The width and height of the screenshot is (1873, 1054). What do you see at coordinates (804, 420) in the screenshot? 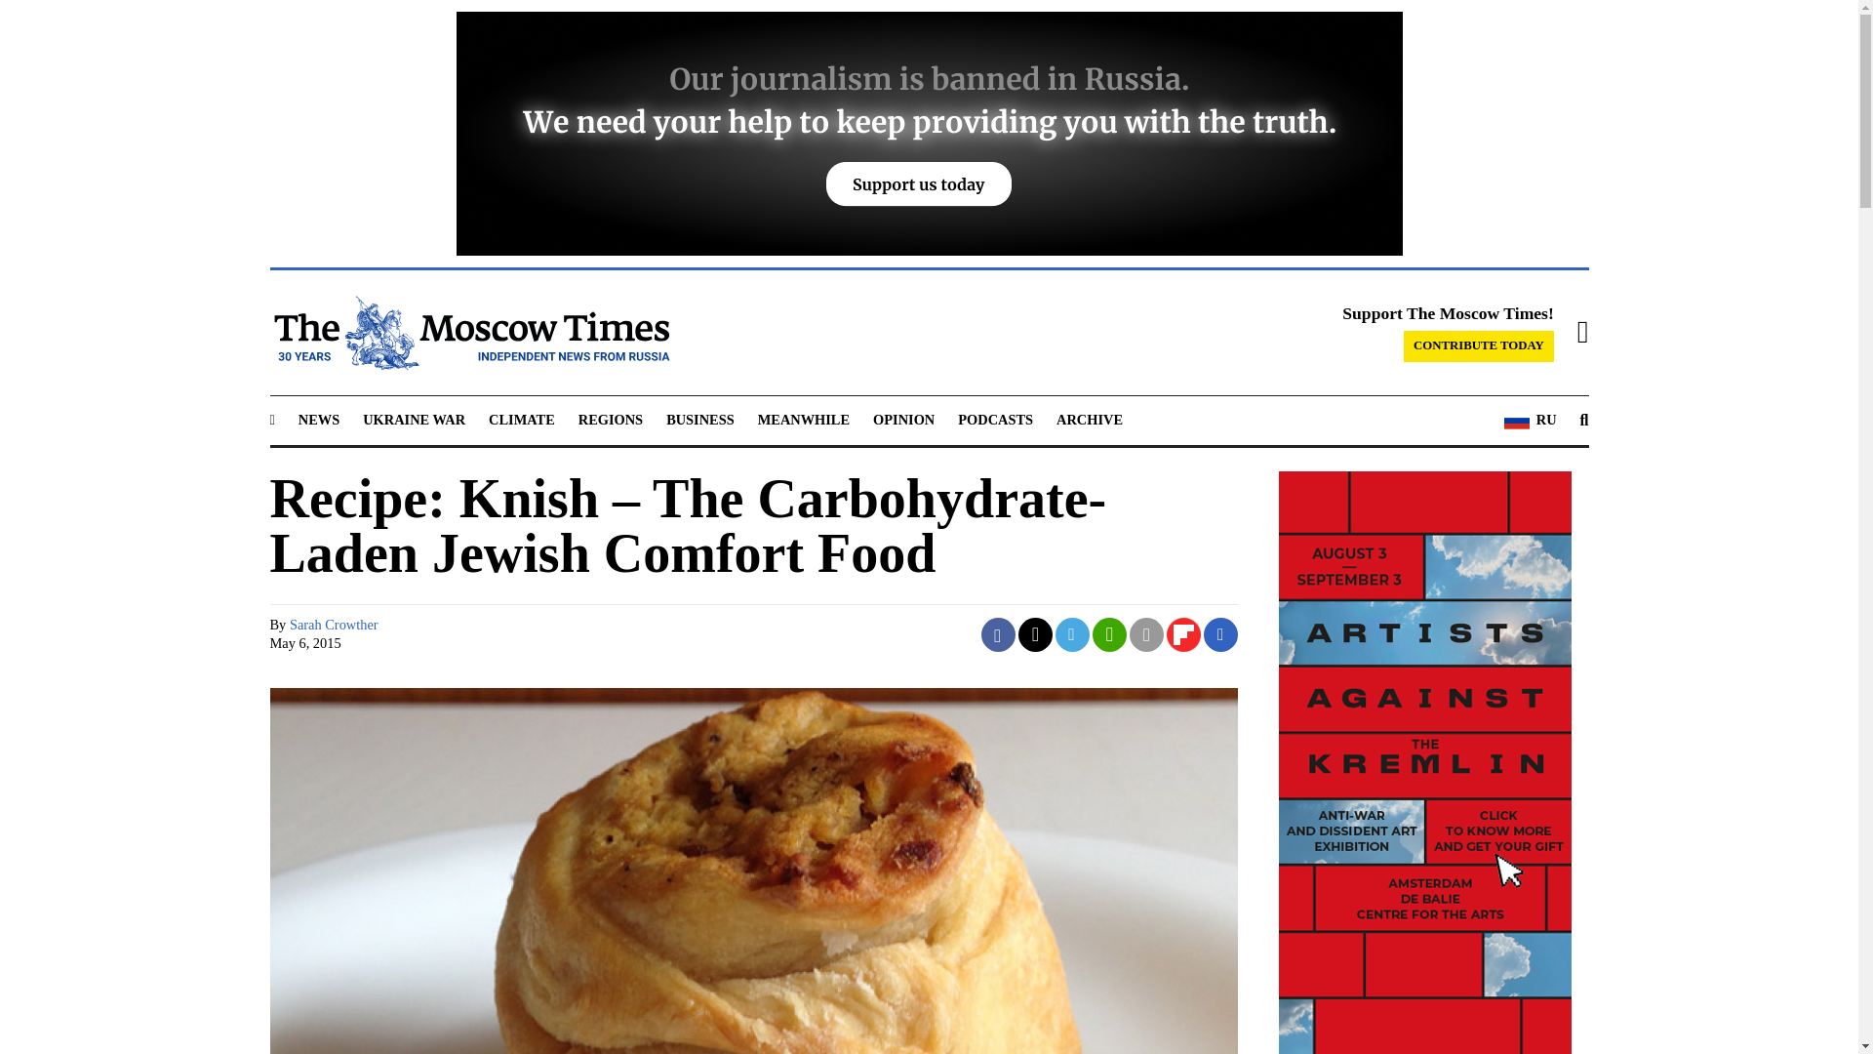
I see `MEANWHILE` at bounding box center [804, 420].